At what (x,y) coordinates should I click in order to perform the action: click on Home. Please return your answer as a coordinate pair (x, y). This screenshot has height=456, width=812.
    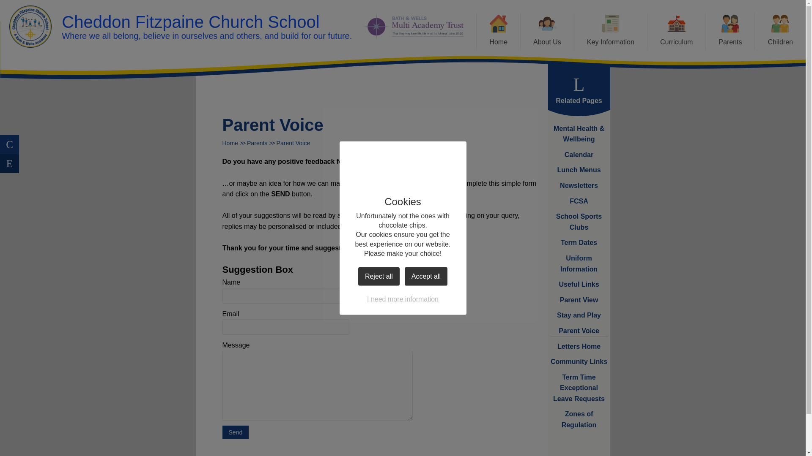
    Looking at the image, I should click on (498, 31).